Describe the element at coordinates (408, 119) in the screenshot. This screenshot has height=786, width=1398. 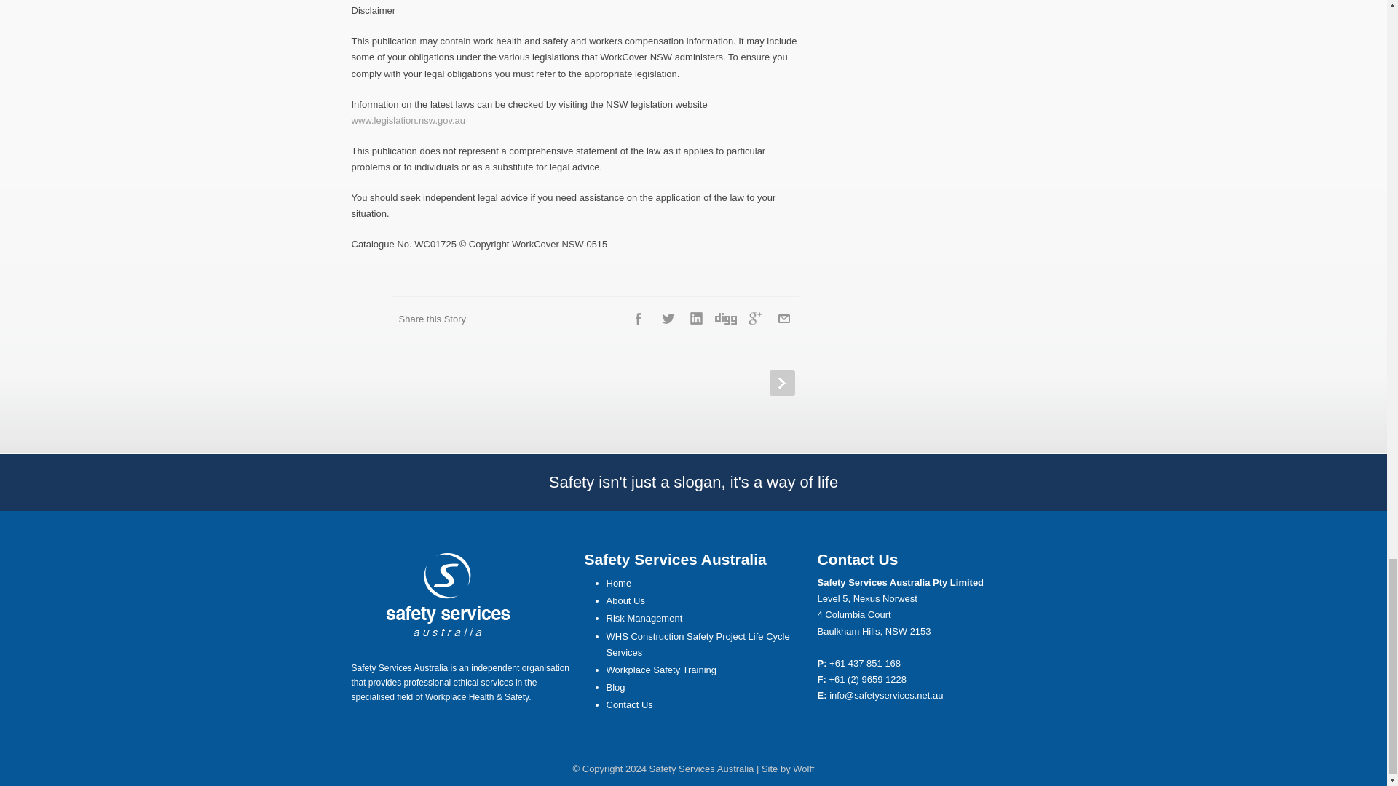
I see `www.legislation.nsw.gov.au` at that location.